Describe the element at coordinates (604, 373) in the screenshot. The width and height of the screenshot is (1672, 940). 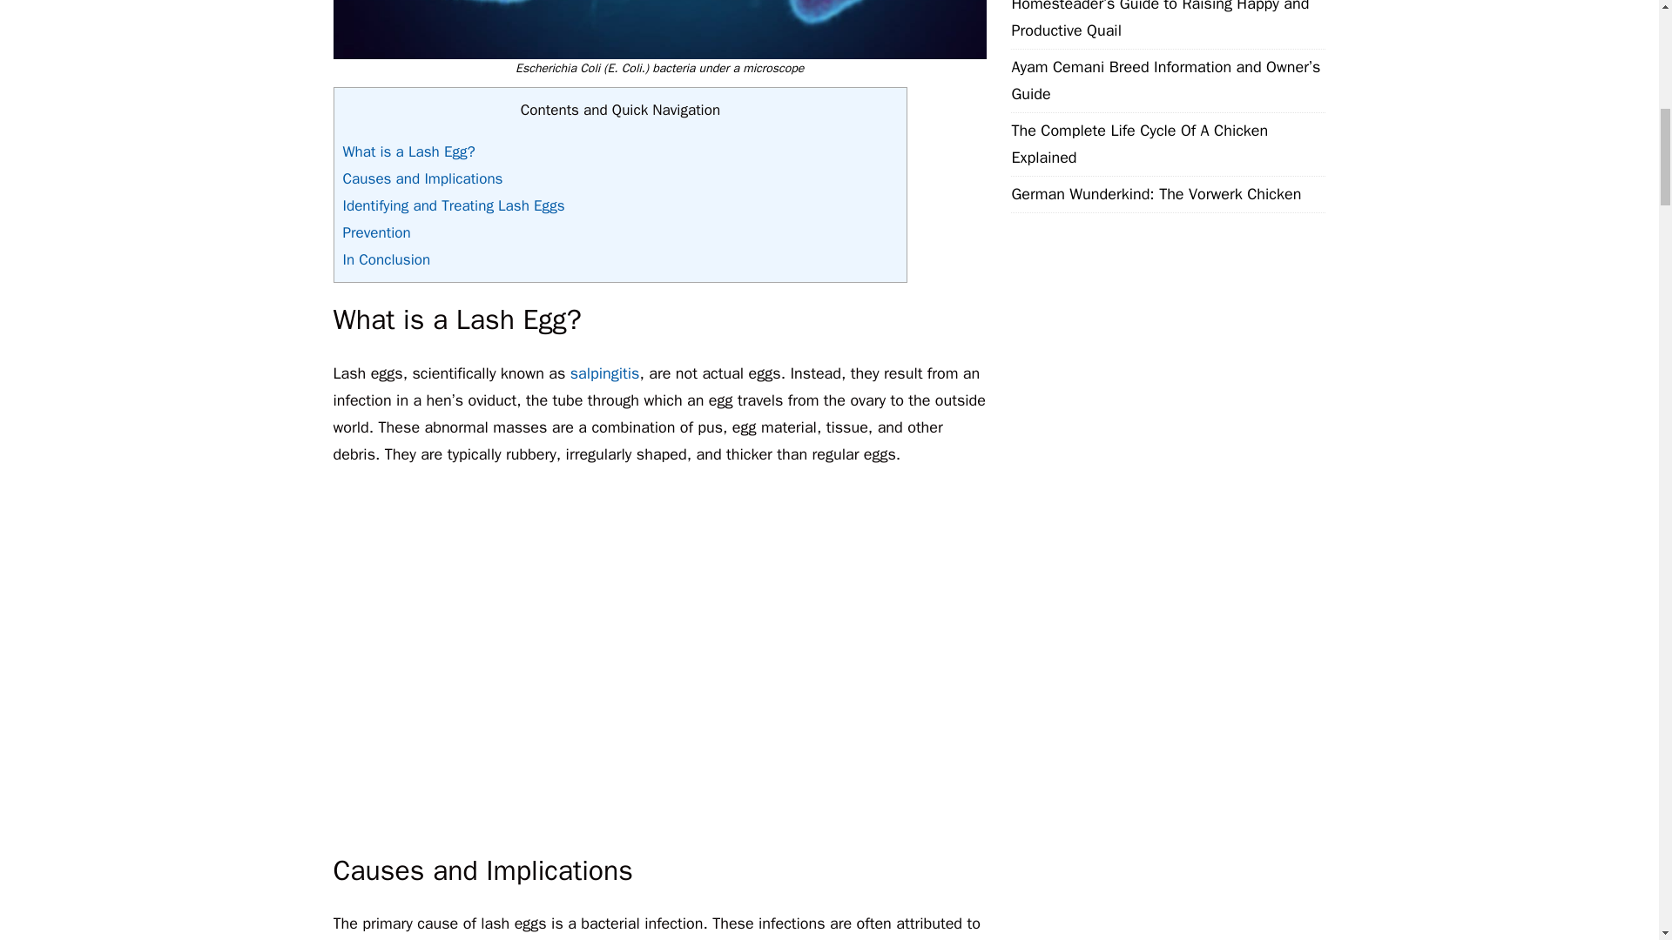
I see `salpingitis` at that location.